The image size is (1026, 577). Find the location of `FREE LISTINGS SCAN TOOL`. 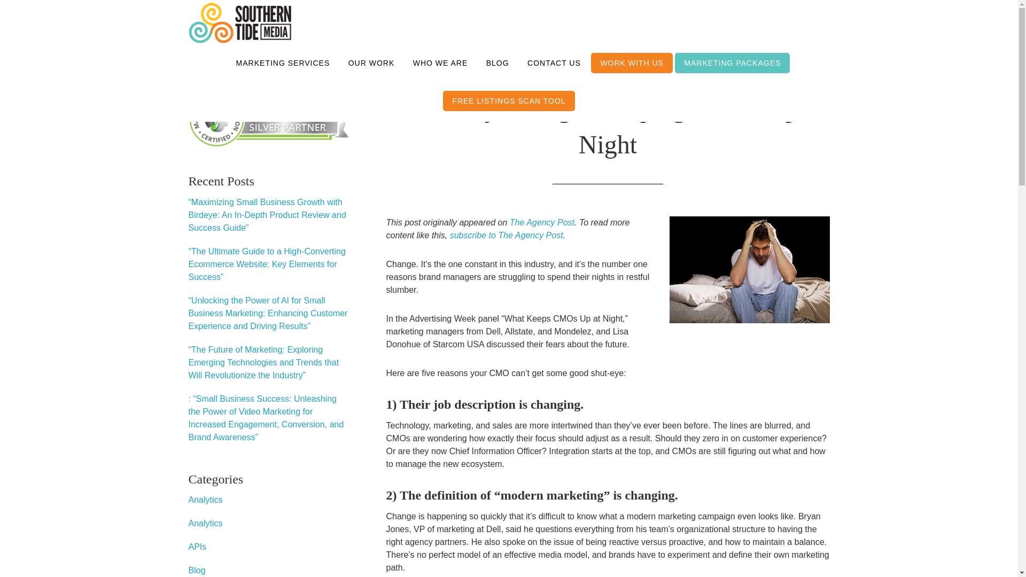

FREE LISTINGS SCAN TOOL is located at coordinates (509, 100).